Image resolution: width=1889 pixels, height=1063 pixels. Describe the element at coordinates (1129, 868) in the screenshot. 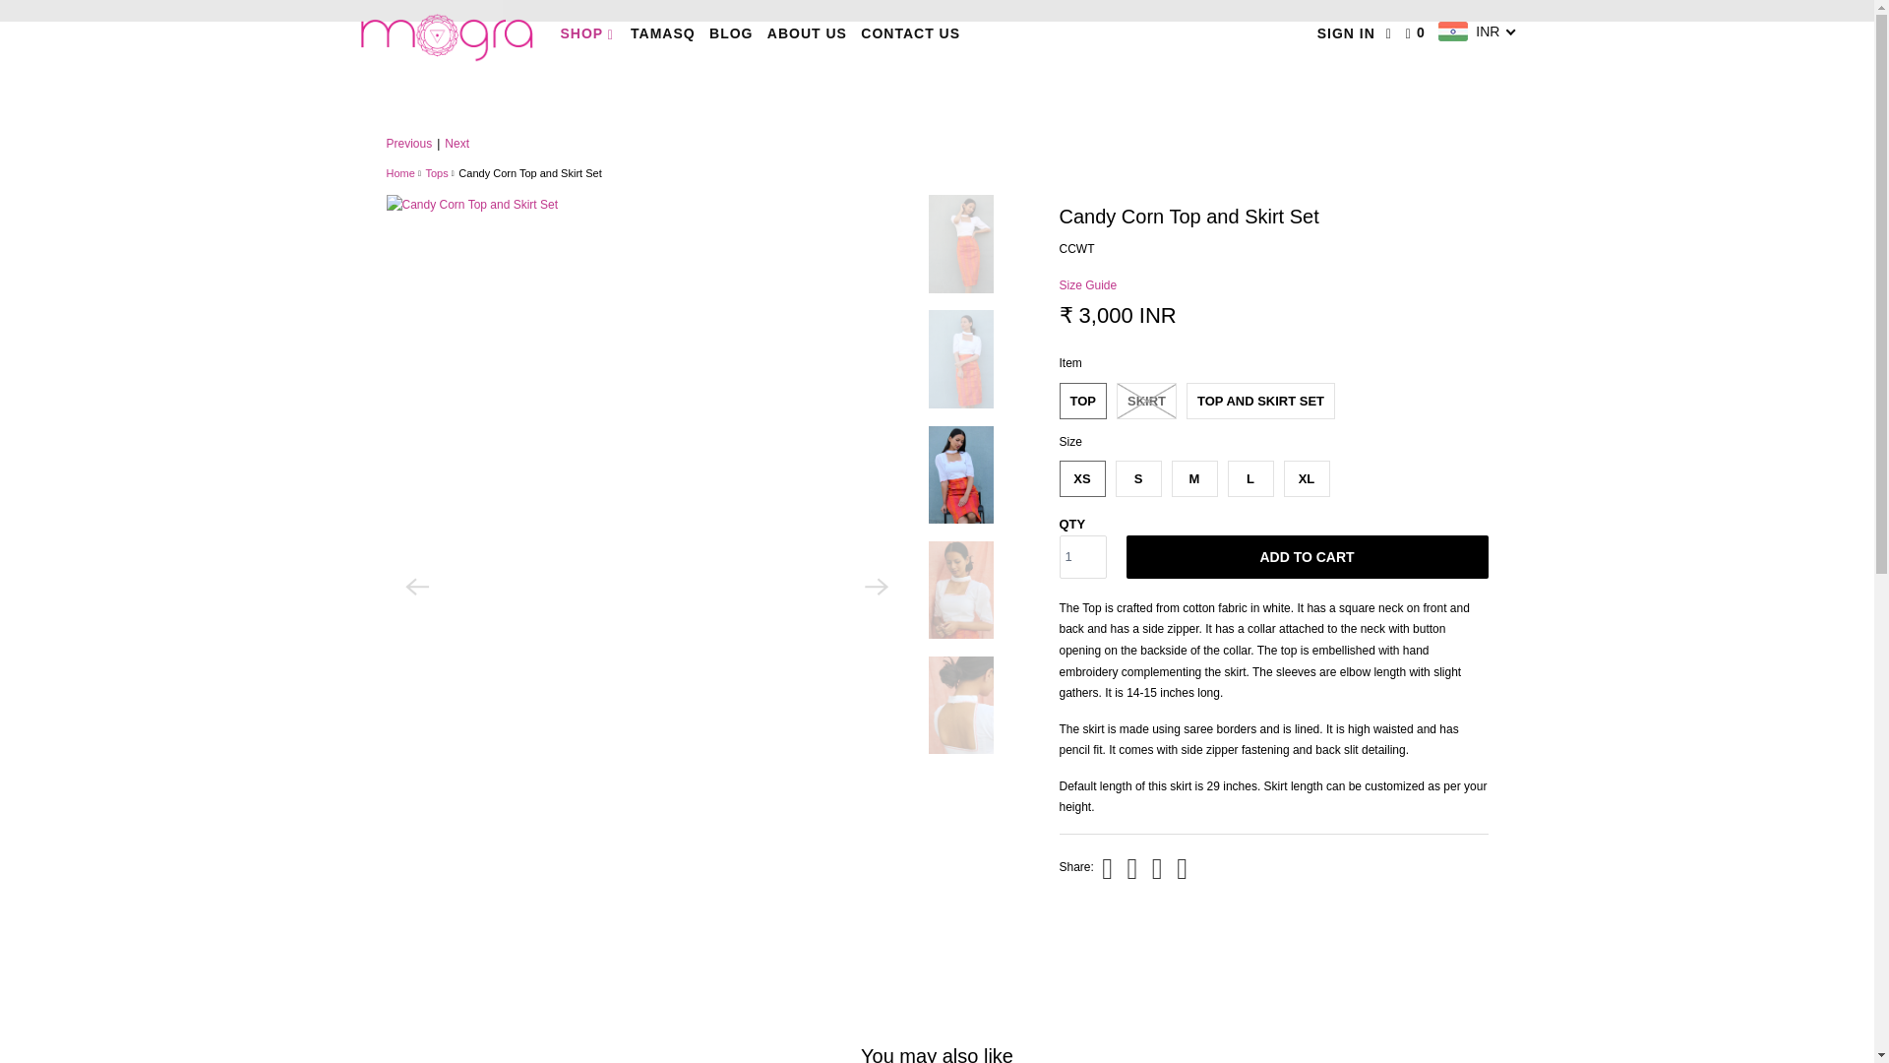

I see `Share this on Facebook` at that location.